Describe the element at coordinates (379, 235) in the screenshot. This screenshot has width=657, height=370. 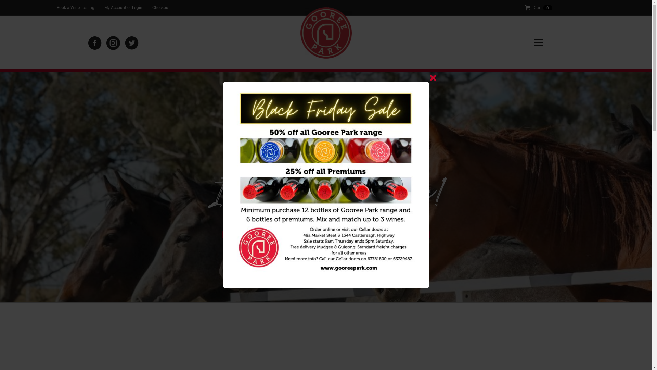
I see `Explore Gooree` at that location.